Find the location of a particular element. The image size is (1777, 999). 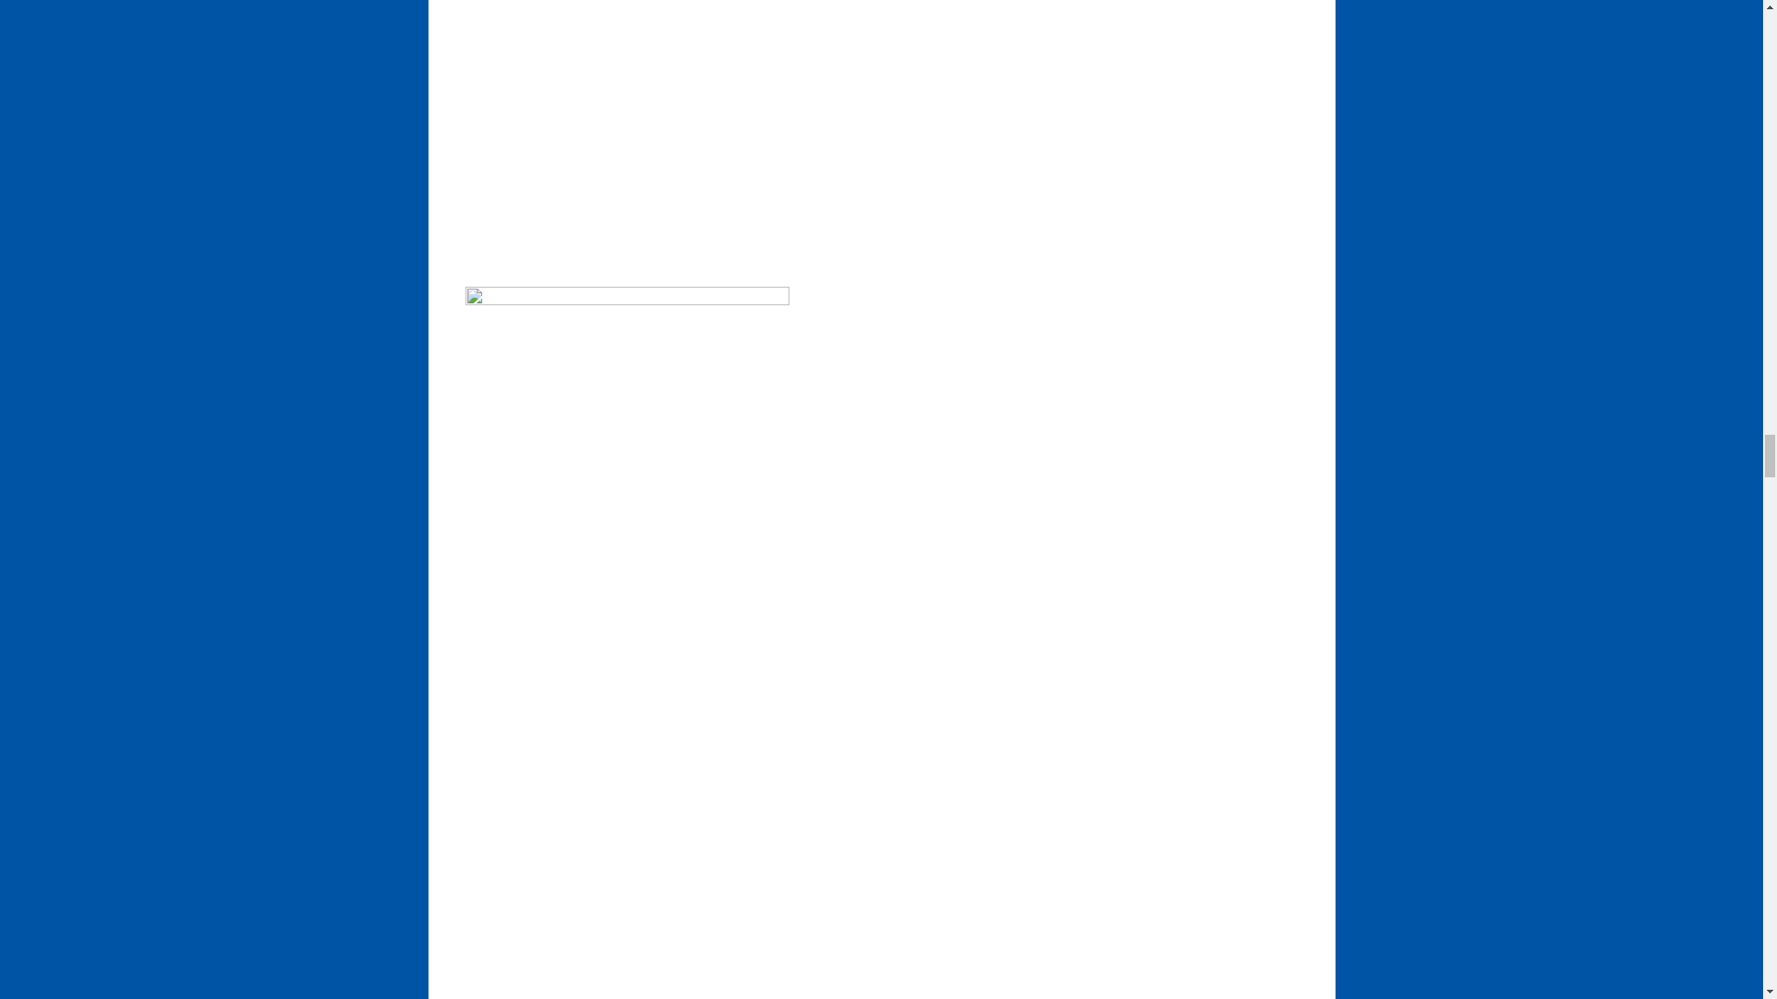

YouTube video player is located at coordinates (723, 882).